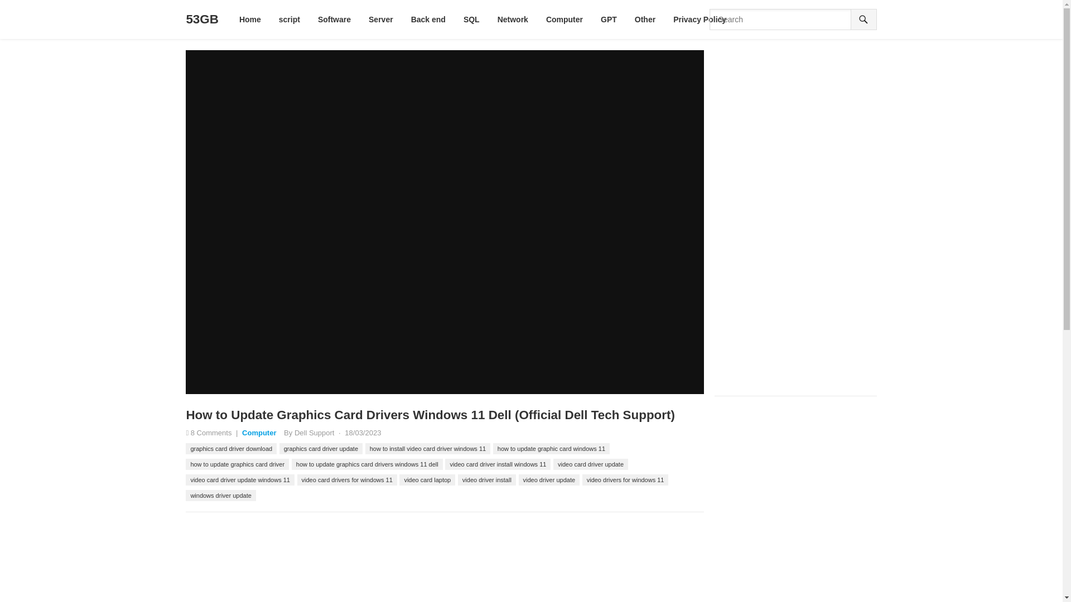 The width and height of the screenshot is (1071, 602). What do you see at coordinates (551, 448) in the screenshot?
I see `how to update graphic card windows 11` at bounding box center [551, 448].